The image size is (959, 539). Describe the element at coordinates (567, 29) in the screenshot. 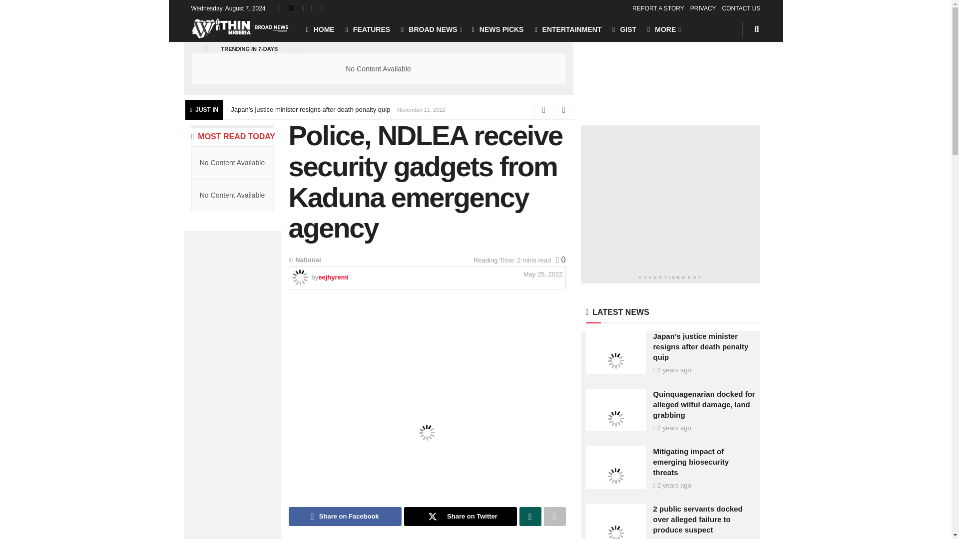

I see `ENTERTAINMENT` at that location.